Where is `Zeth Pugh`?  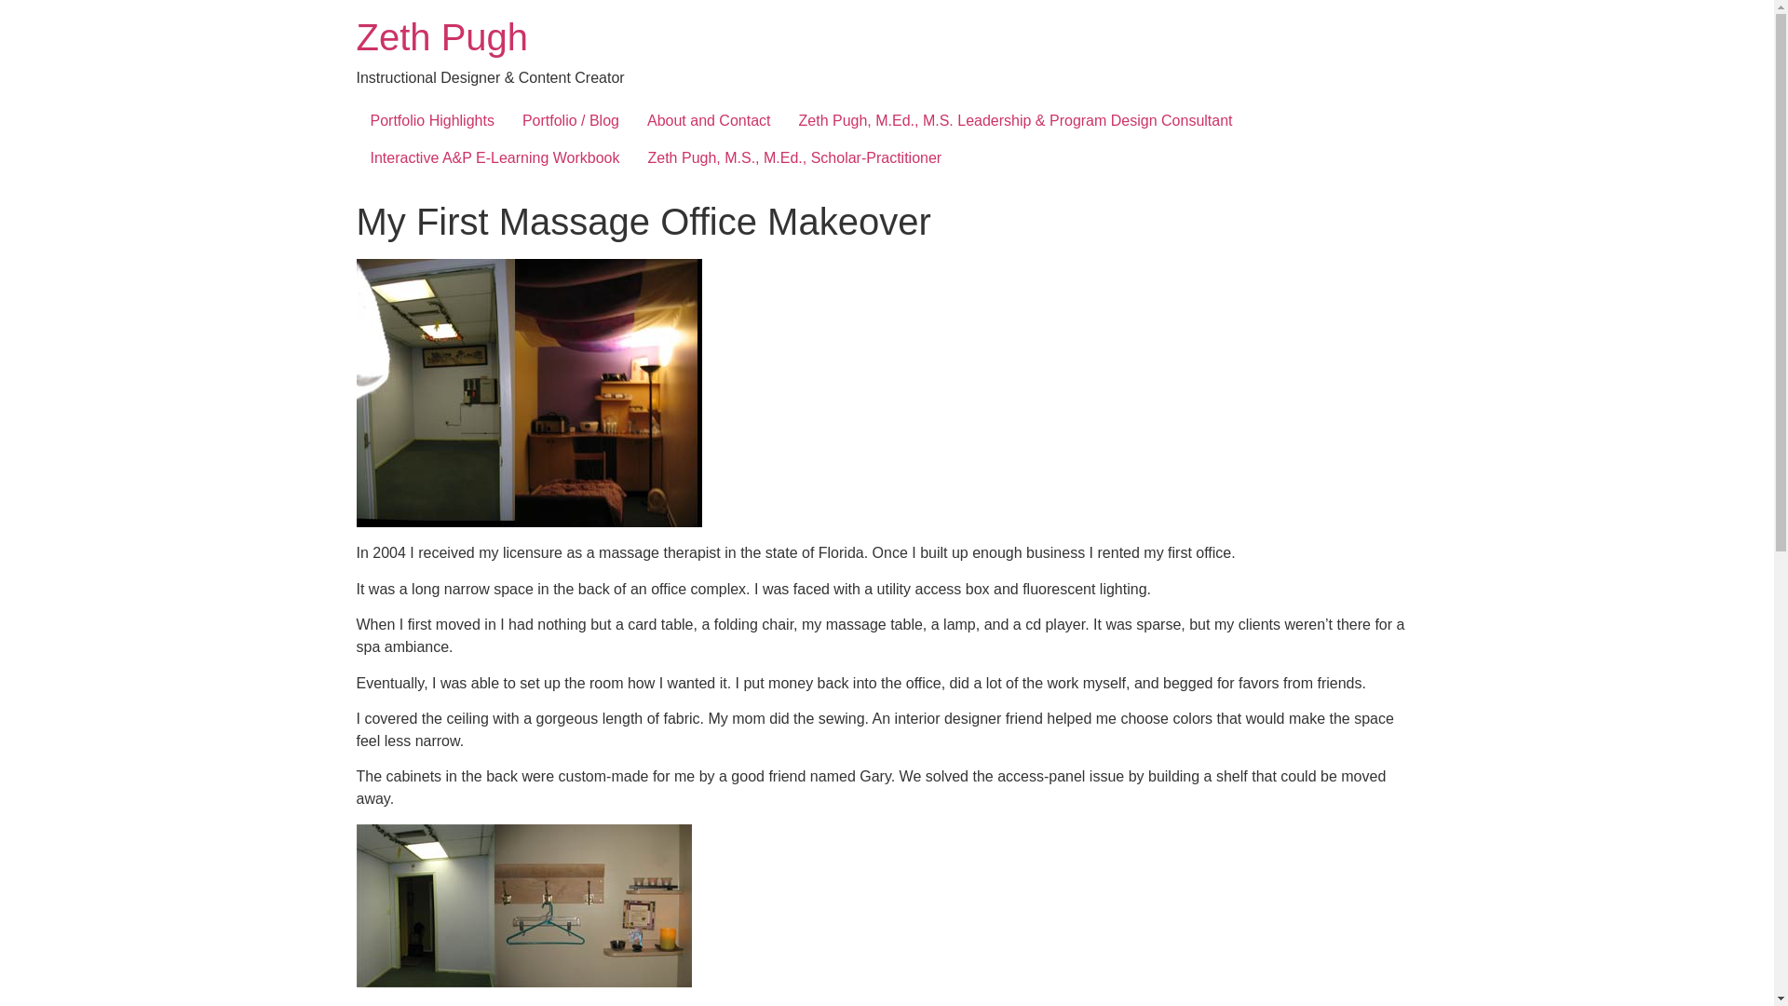
Zeth Pugh is located at coordinates (441, 37).